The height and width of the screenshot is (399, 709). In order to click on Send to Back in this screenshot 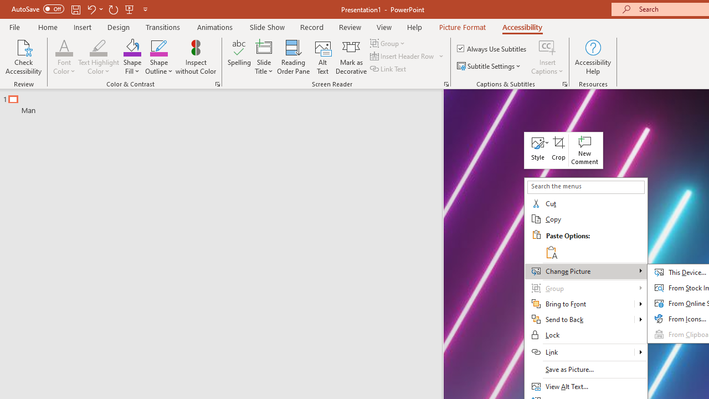, I will do `click(640, 320)`.